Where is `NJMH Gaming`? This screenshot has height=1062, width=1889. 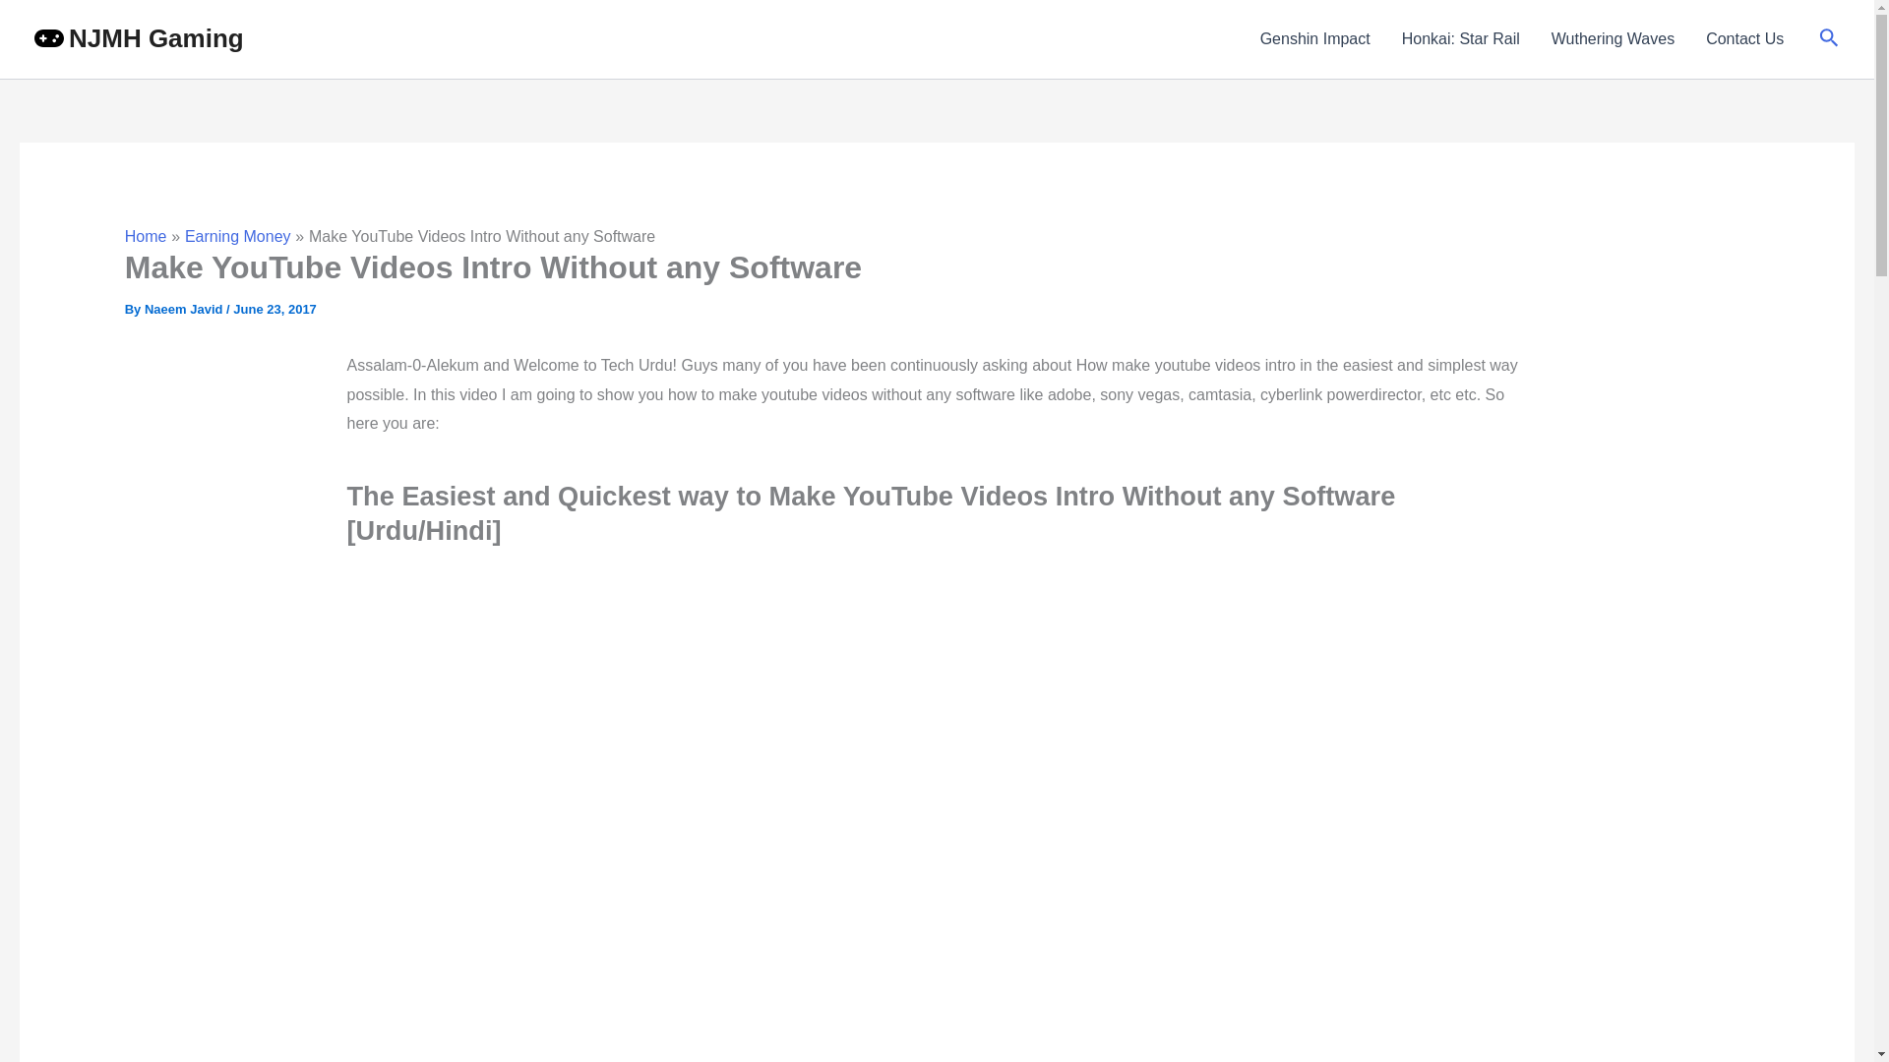
NJMH Gaming is located at coordinates (155, 37).